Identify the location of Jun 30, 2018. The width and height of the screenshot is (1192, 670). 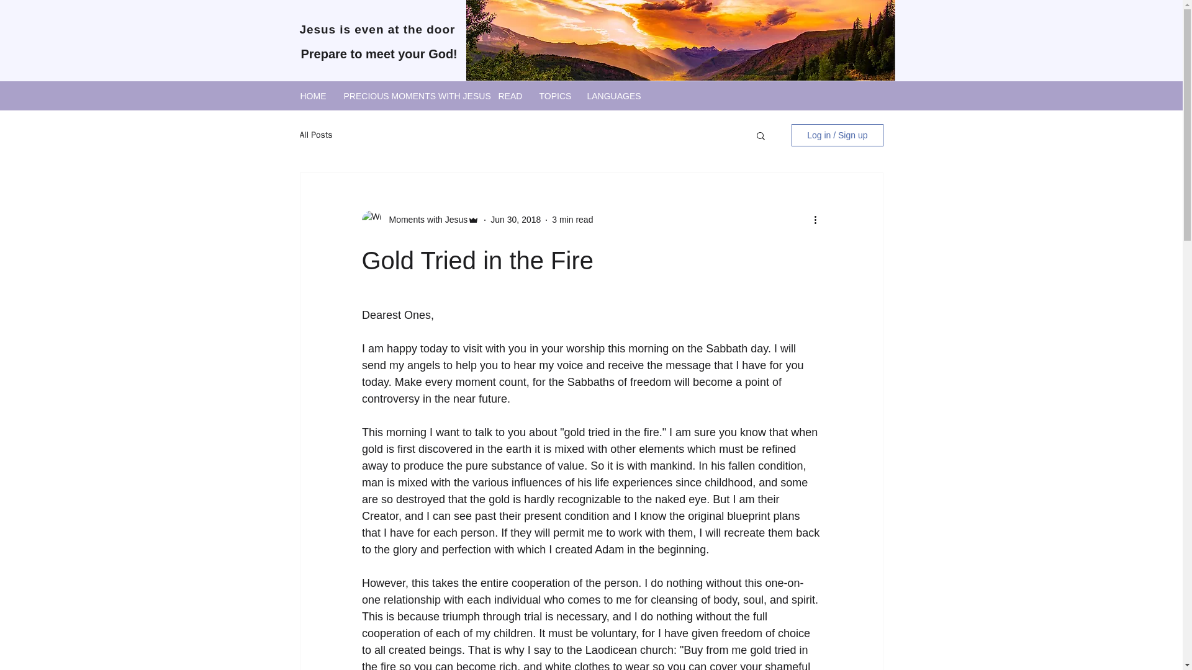
(515, 219).